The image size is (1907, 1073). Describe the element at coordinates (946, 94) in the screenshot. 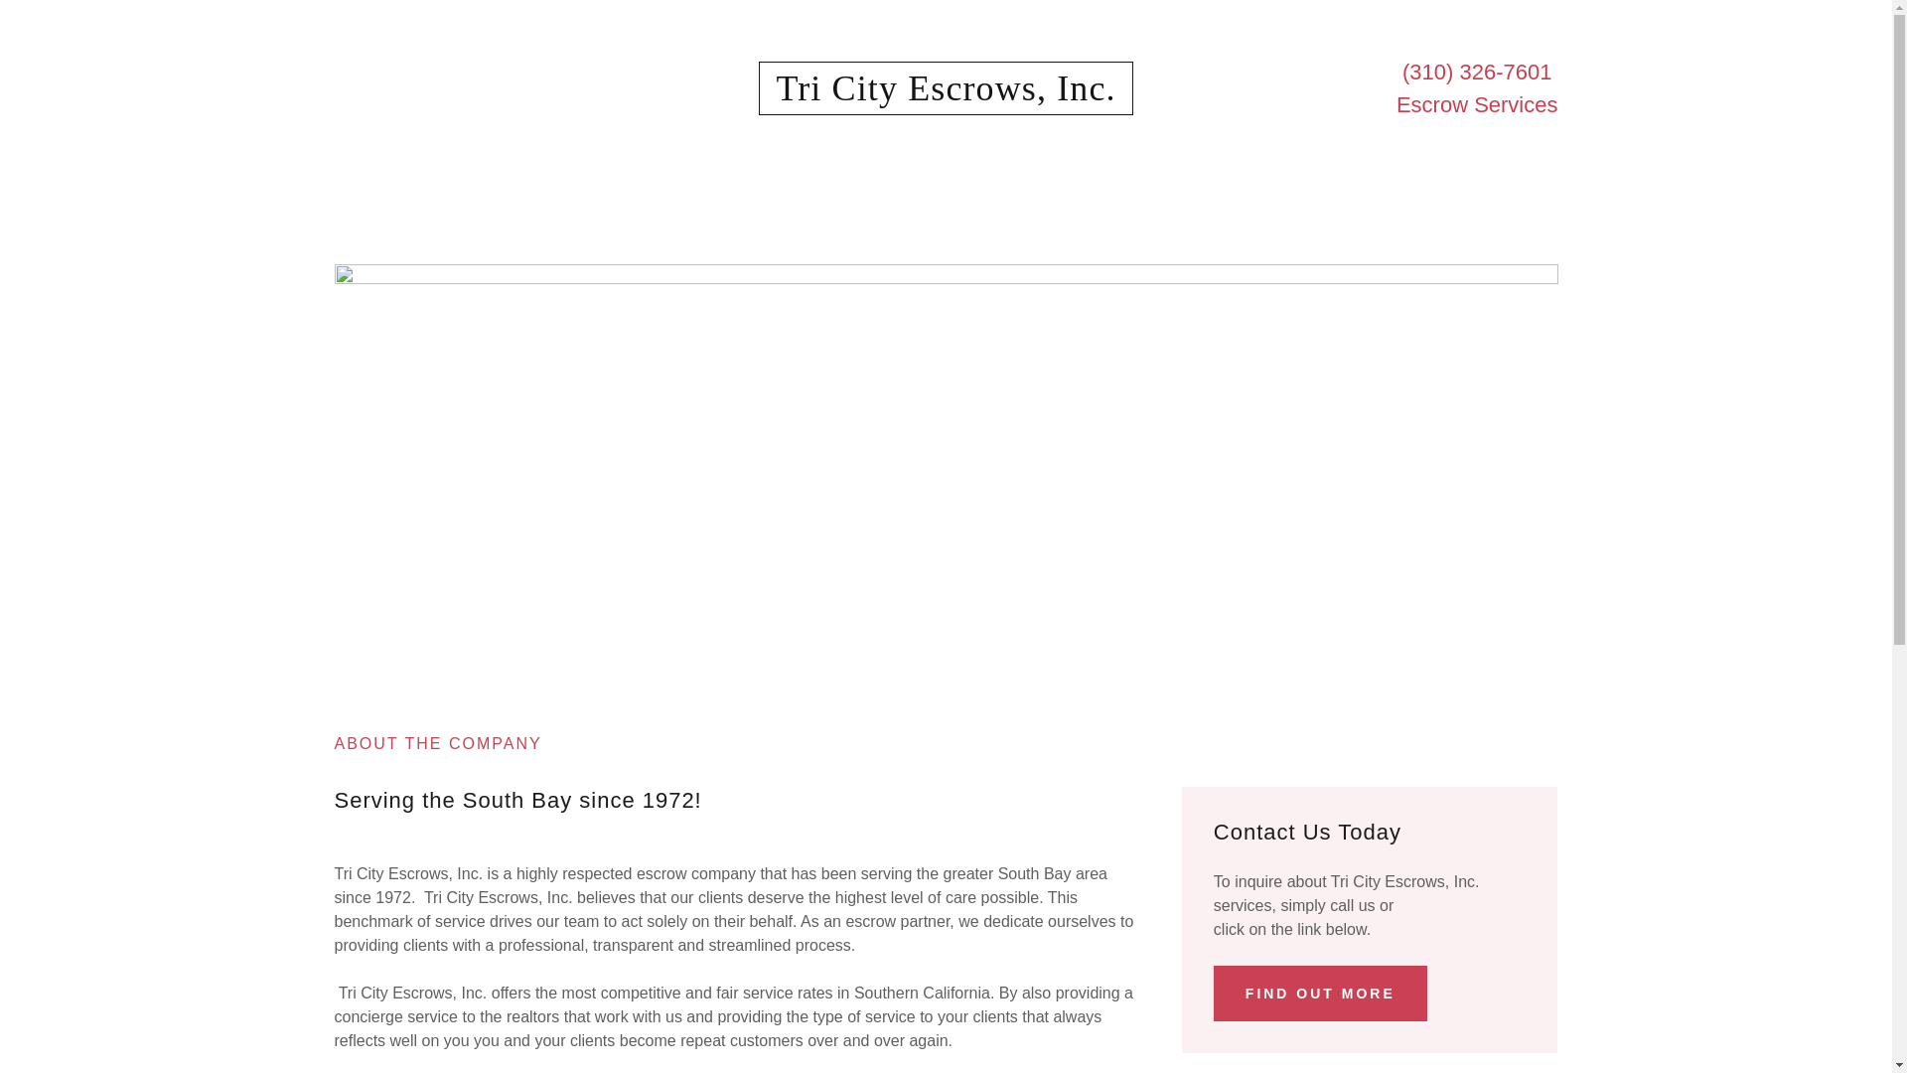

I see `Tri City Escrows, Inc.` at that location.